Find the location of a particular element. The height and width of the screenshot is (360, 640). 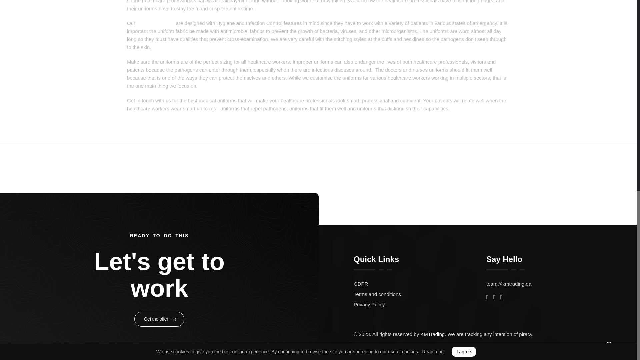

Contact is located at coordinates (485, 167).